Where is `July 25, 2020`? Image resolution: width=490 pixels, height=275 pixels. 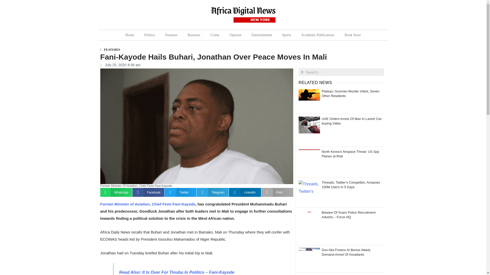 July 25, 2020 is located at coordinates (113, 65).